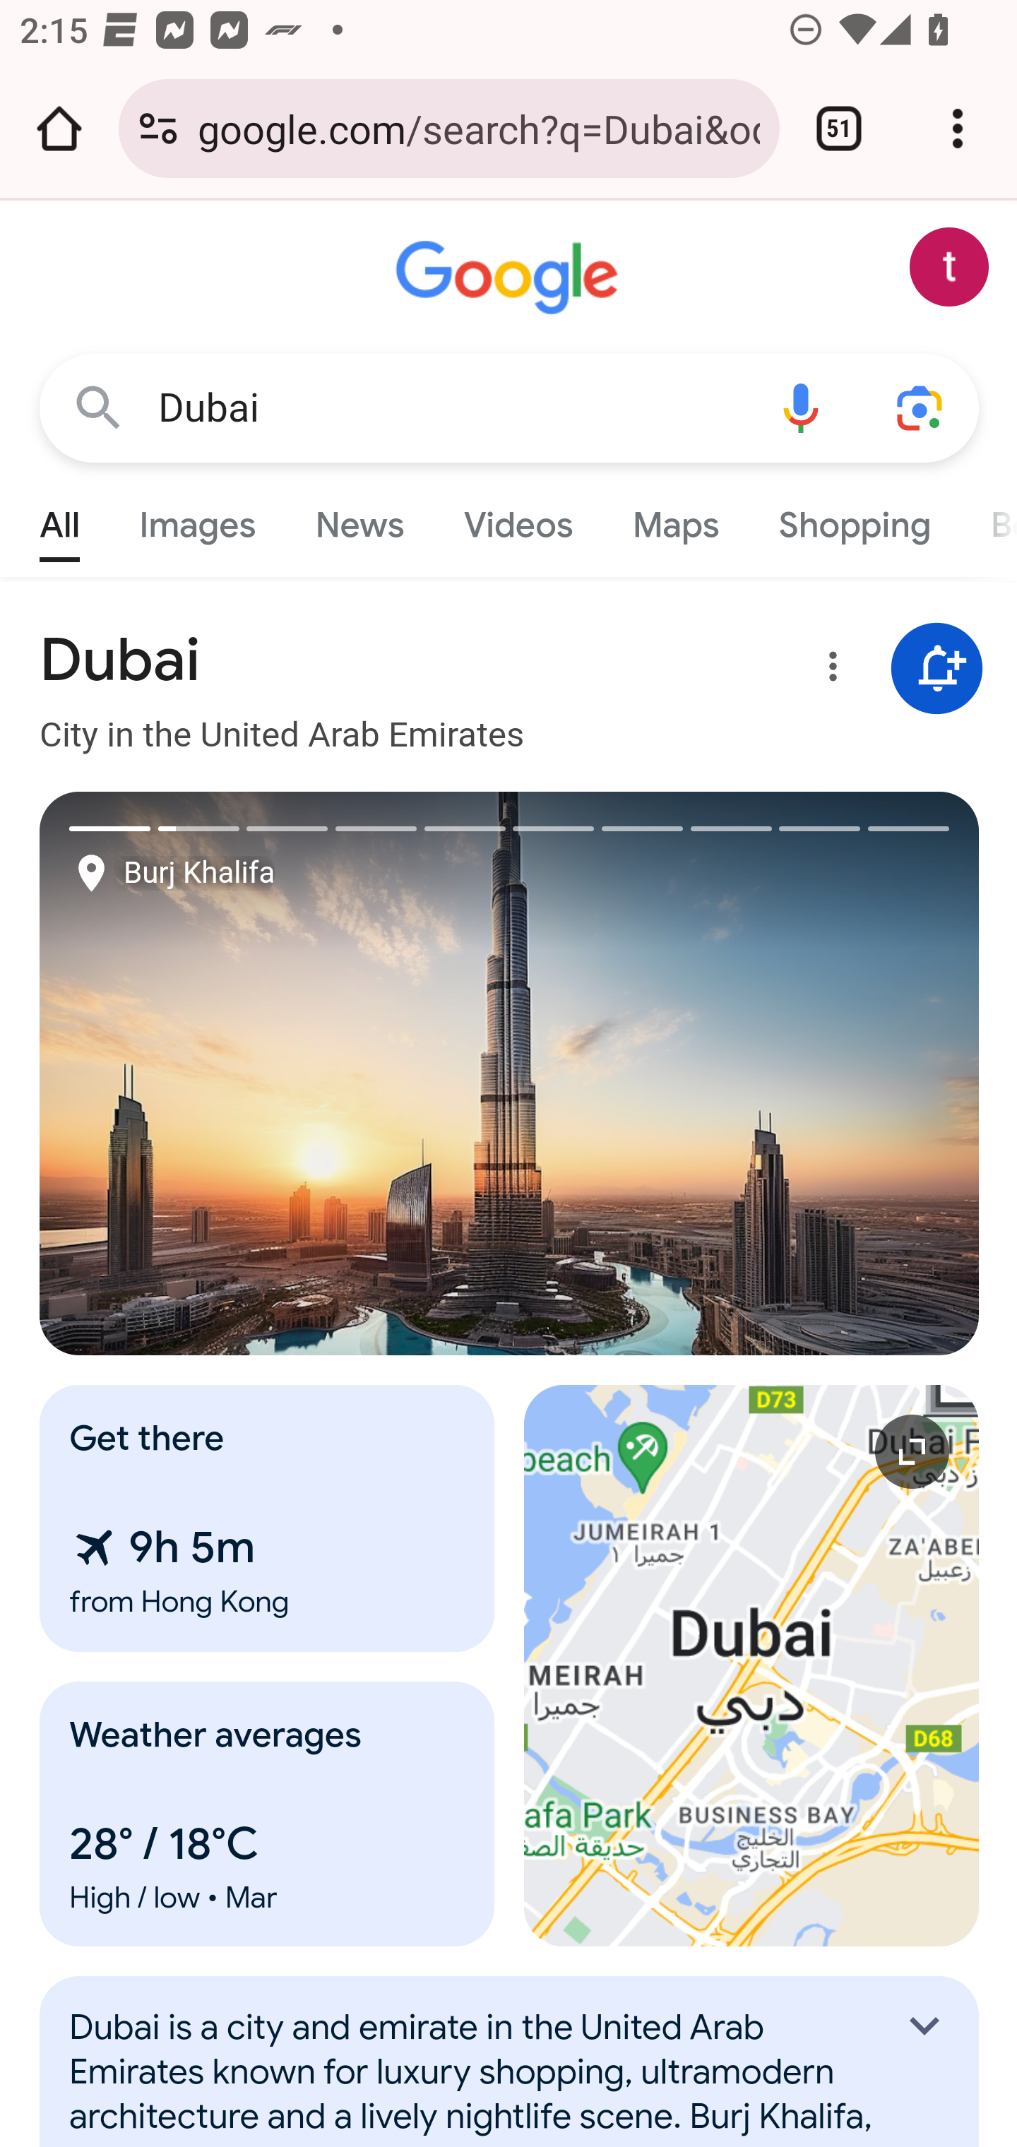 Image resolution: width=1017 pixels, height=2147 pixels. What do you see at coordinates (59, 129) in the screenshot?
I see `Open the home page` at bounding box center [59, 129].